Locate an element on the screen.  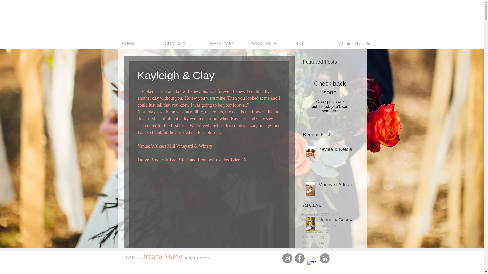
BIO is located at coordinates (313, 44).